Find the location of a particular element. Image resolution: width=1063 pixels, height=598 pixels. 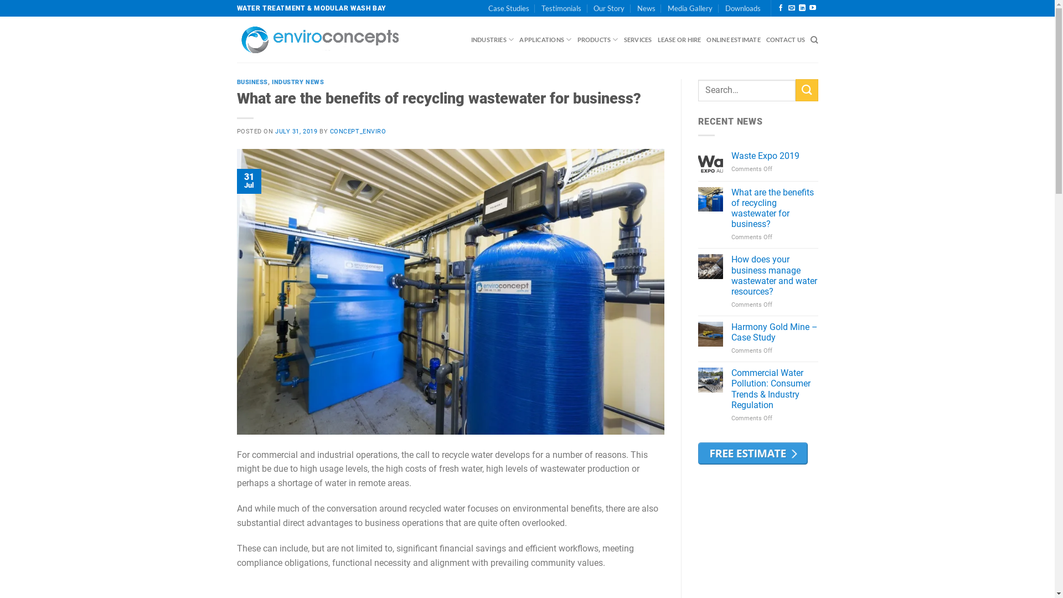

Send us an email is located at coordinates (792, 8).